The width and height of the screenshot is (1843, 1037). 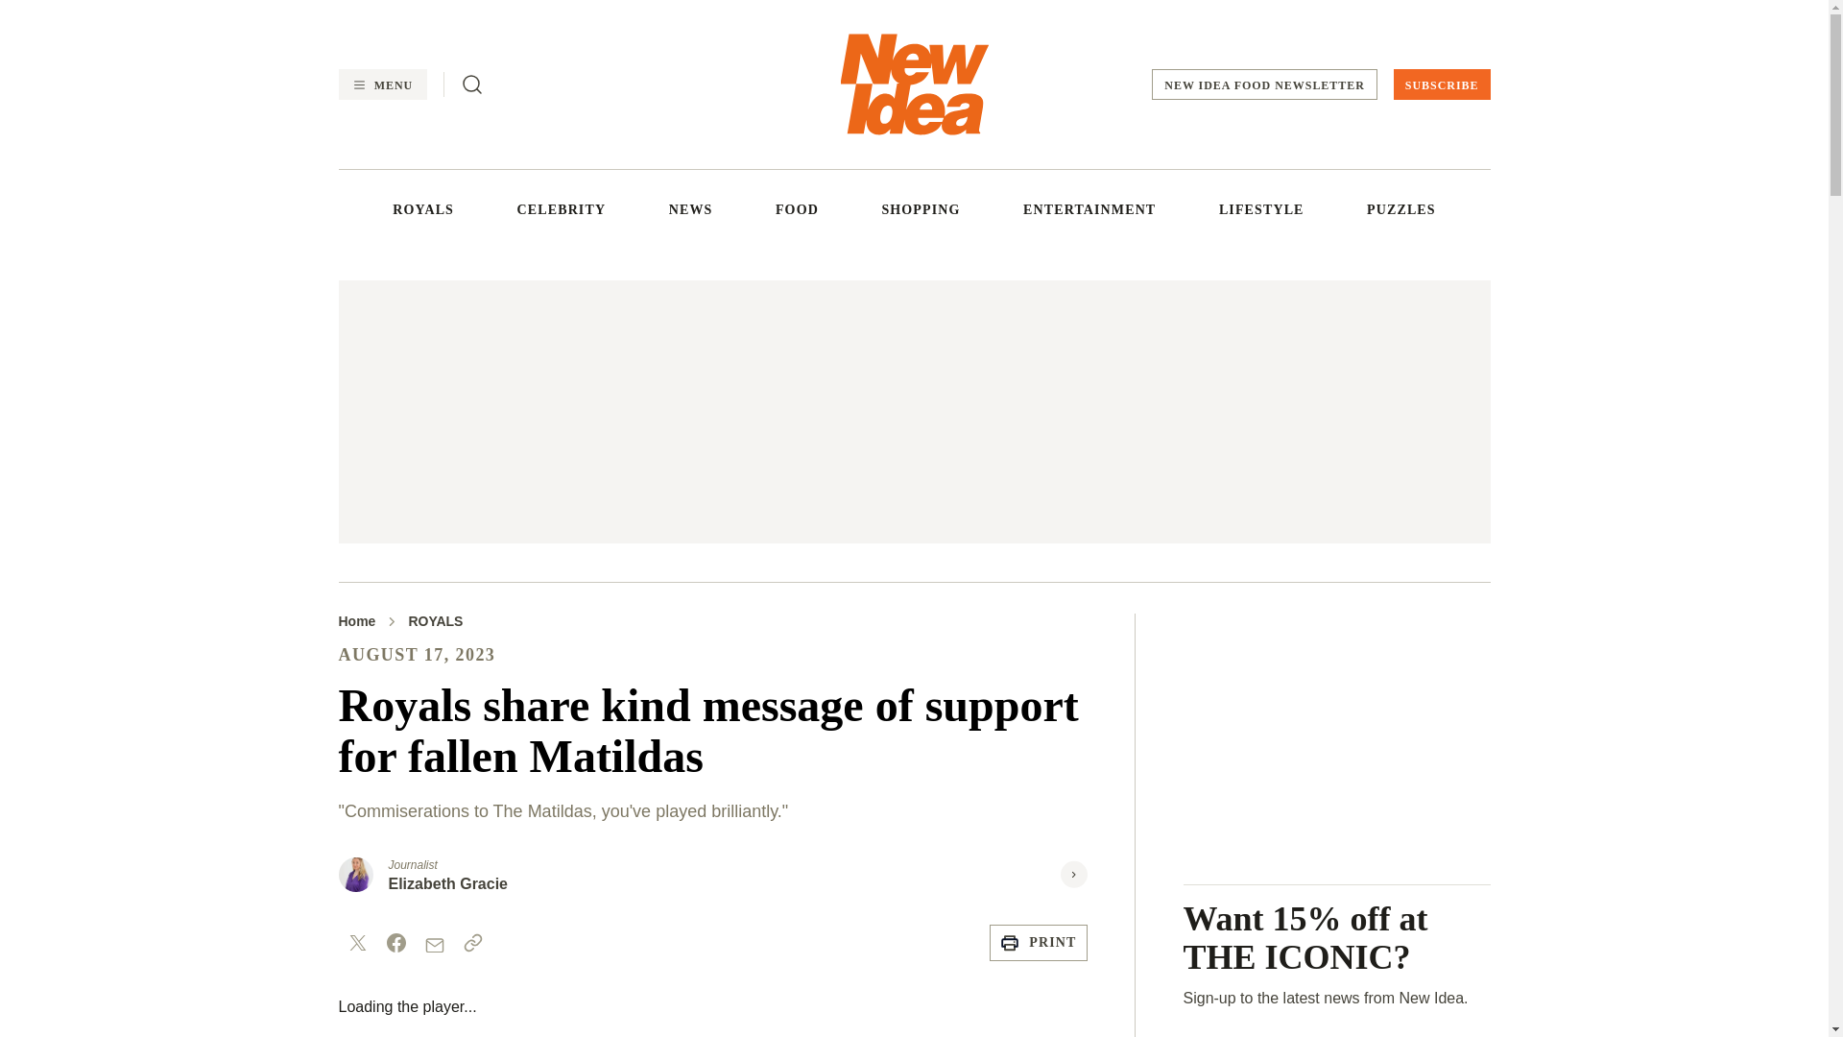 What do you see at coordinates (562, 209) in the screenshot?
I see `CELEBRITY` at bounding box center [562, 209].